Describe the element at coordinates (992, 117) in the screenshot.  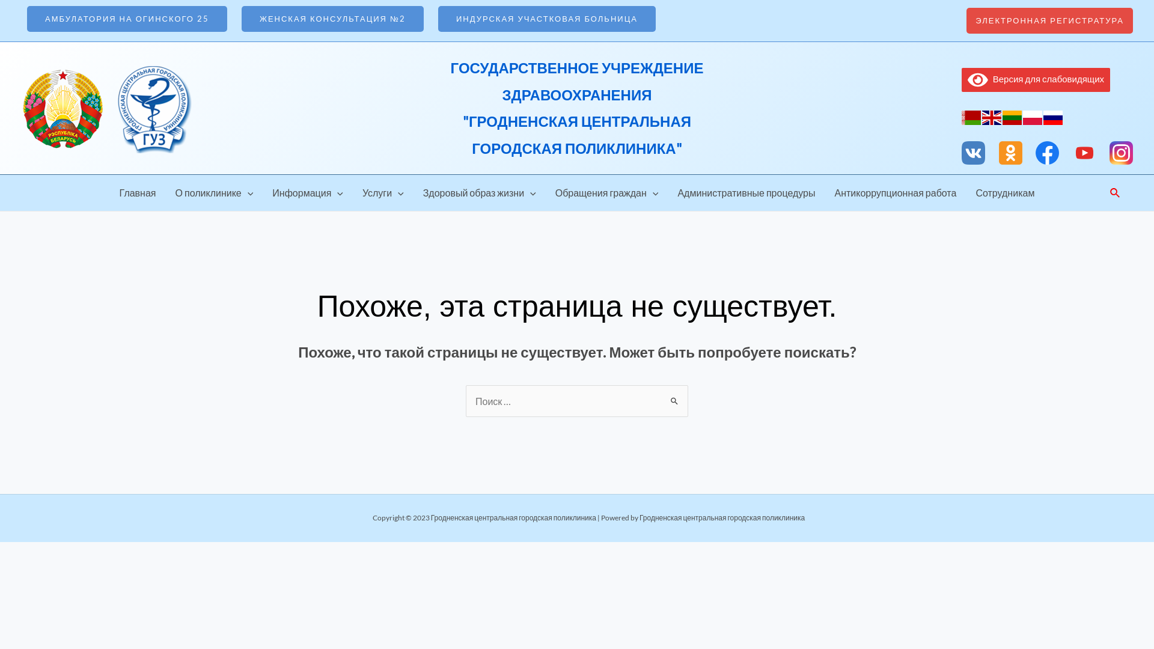
I see `English` at that location.